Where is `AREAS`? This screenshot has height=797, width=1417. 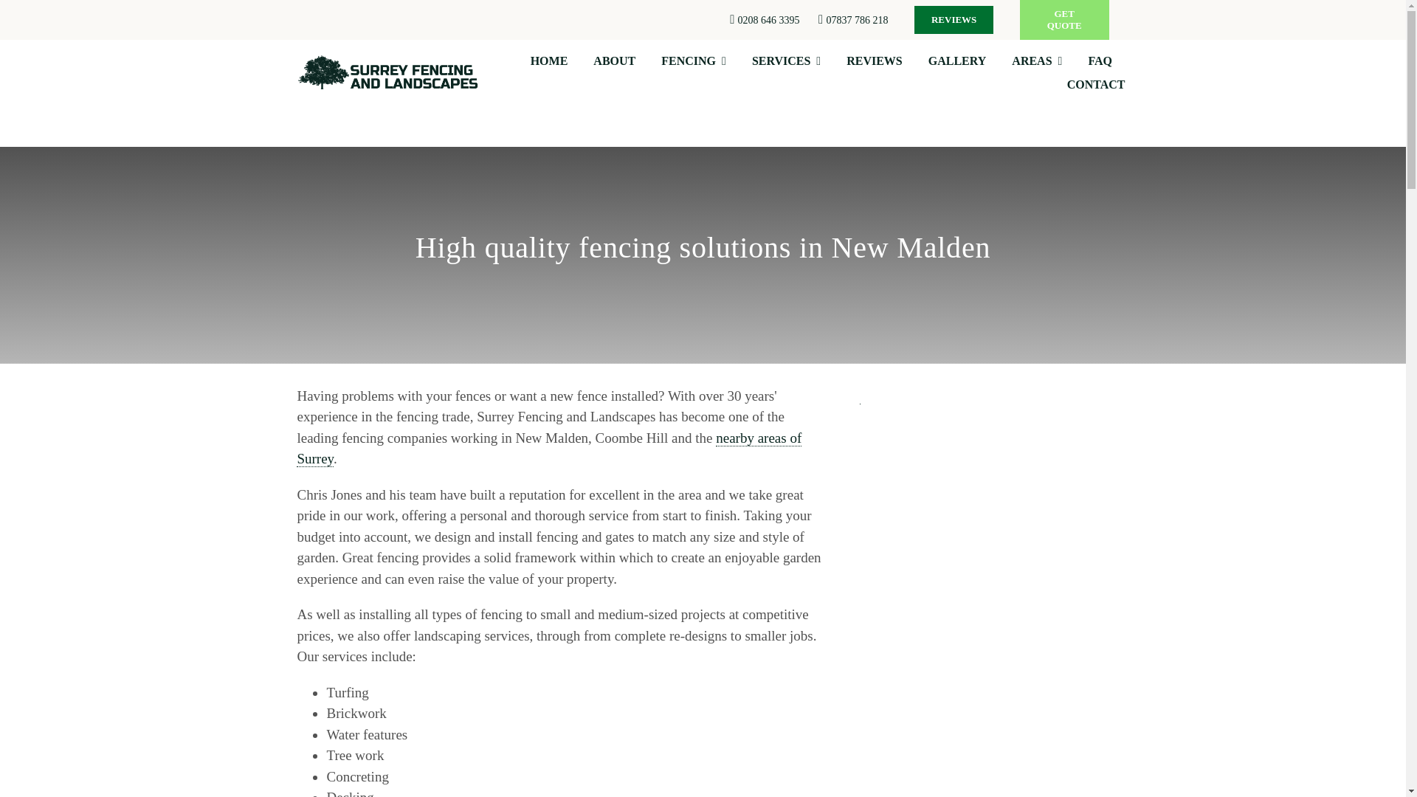 AREAS is located at coordinates (1036, 61).